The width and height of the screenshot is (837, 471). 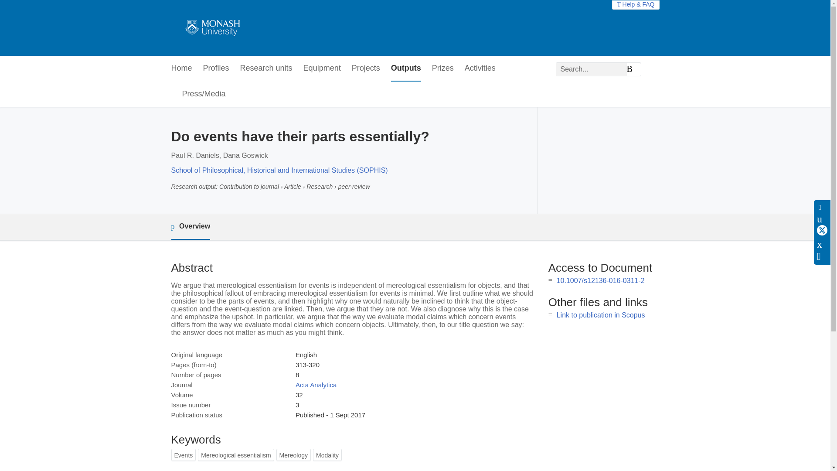 What do you see at coordinates (211, 28) in the screenshot?
I see `Monash University Home` at bounding box center [211, 28].